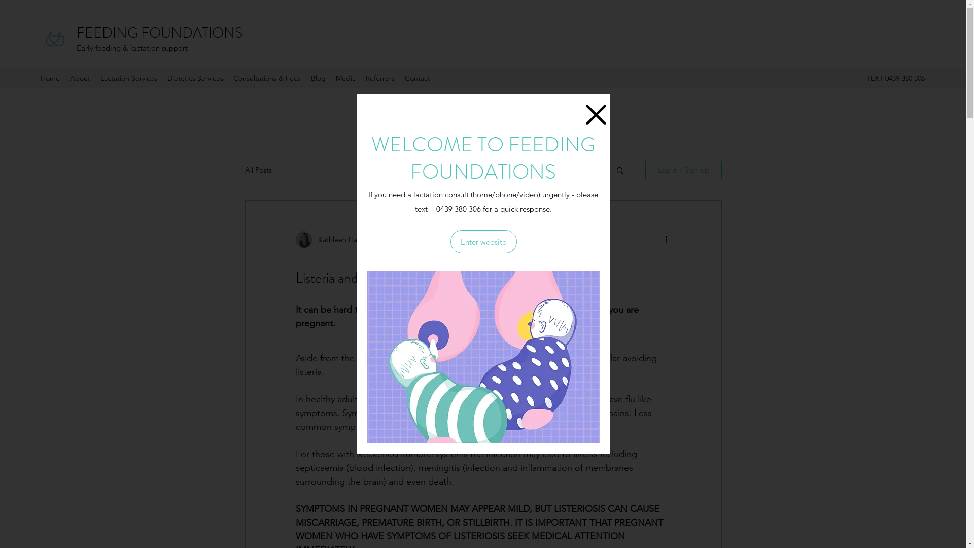  Describe the element at coordinates (50, 78) in the screenshot. I see `Home` at that location.